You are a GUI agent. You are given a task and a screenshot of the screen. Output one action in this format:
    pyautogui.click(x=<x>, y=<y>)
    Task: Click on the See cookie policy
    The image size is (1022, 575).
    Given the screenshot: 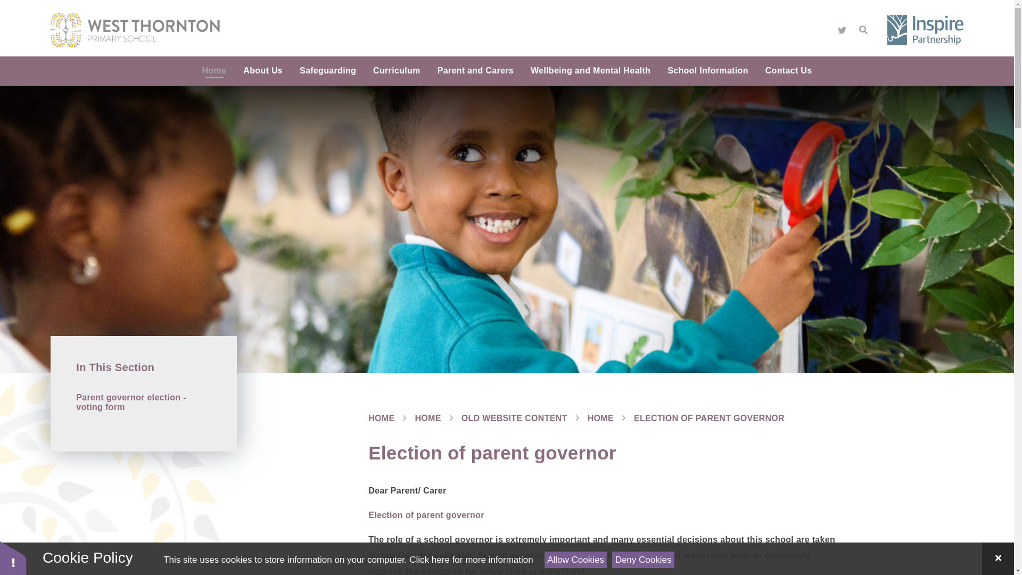 What is the action you would take?
    pyautogui.click(x=471, y=560)
    